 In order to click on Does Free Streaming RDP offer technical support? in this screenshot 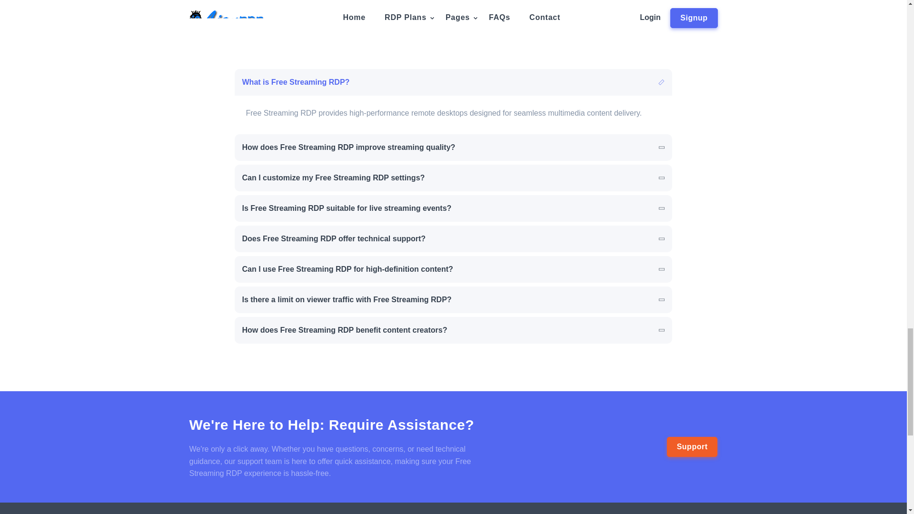, I will do `click(453, 239)`.